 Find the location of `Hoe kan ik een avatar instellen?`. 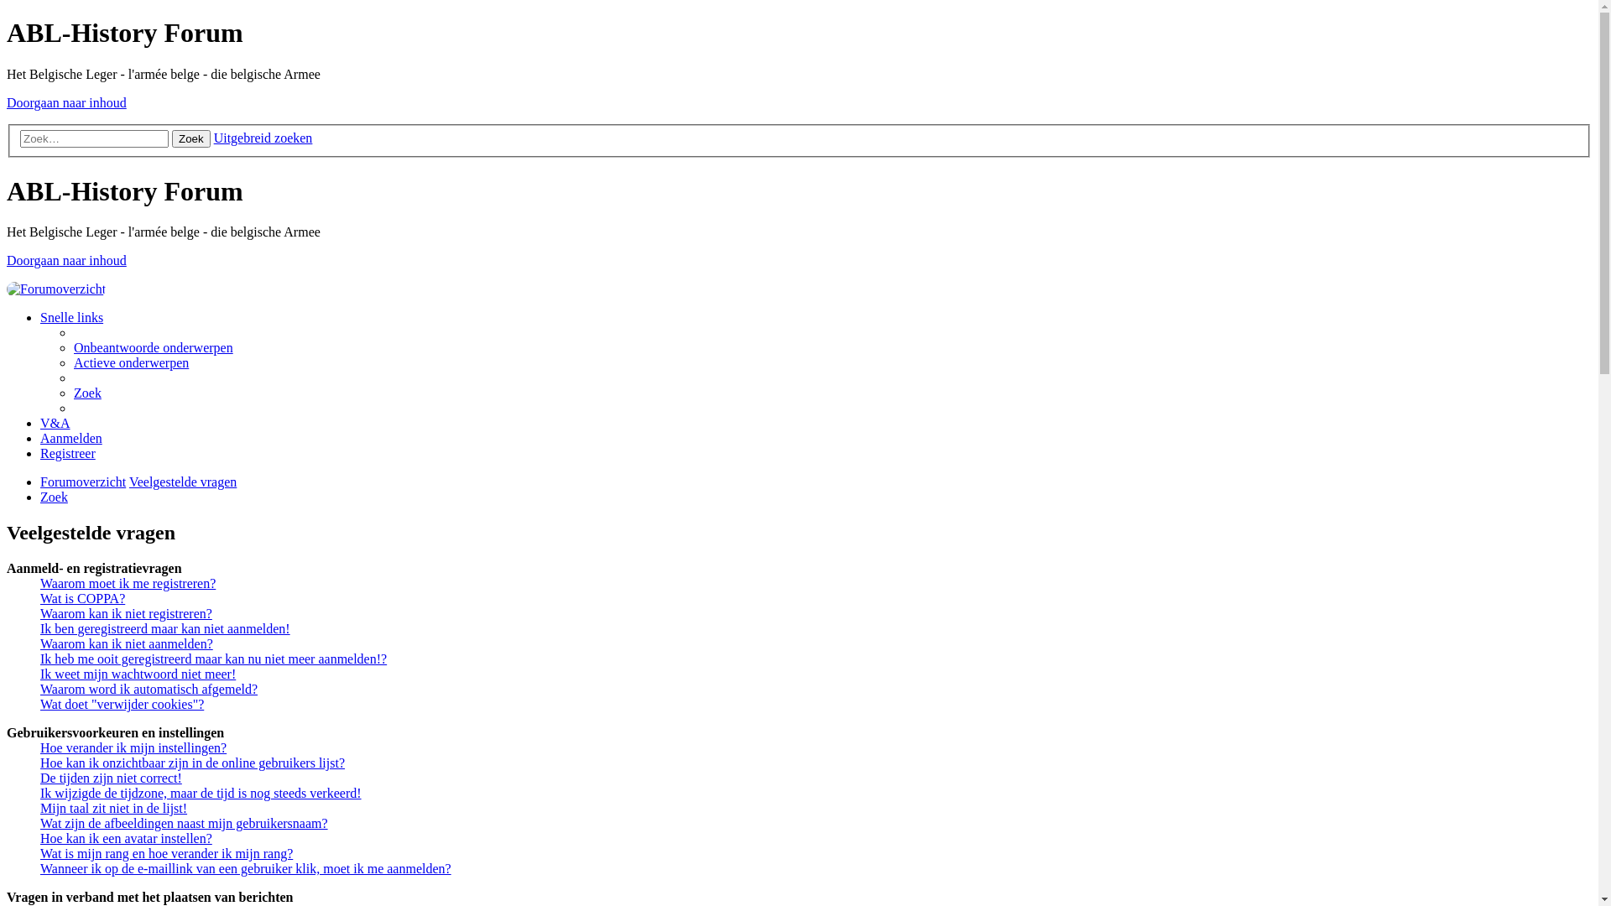

Hoe kan ik een avatar instellen? is located at coordinates (126, 839).